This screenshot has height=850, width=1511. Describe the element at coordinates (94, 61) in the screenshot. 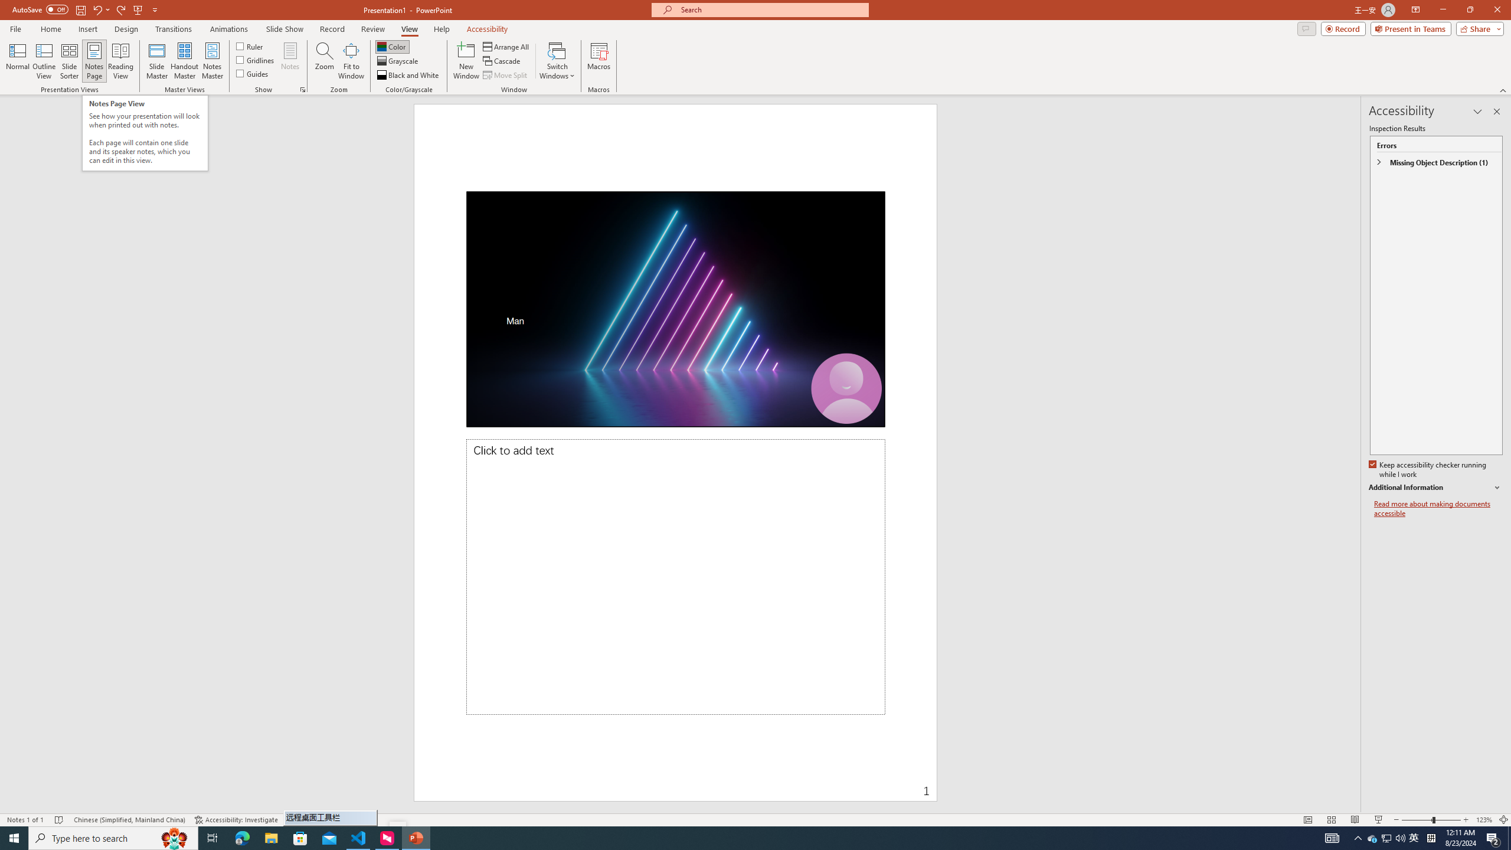

I see `Notes Page` at that location.